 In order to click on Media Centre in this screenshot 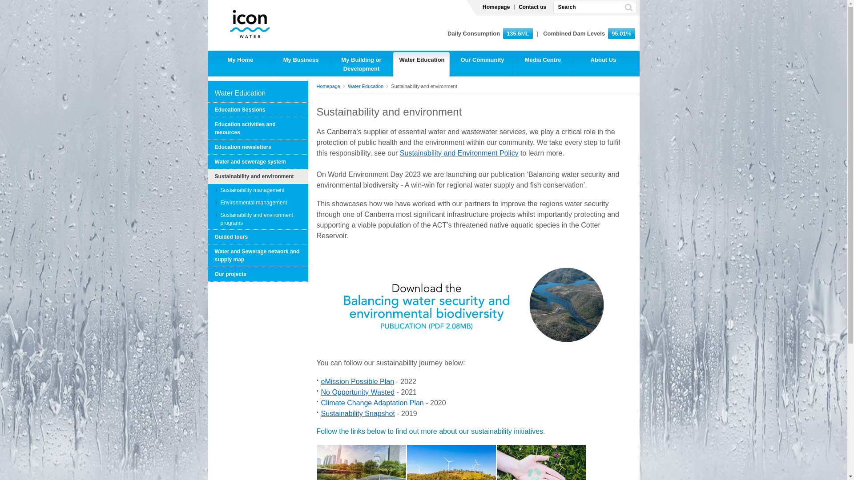, I will do `click(543, 64)`.